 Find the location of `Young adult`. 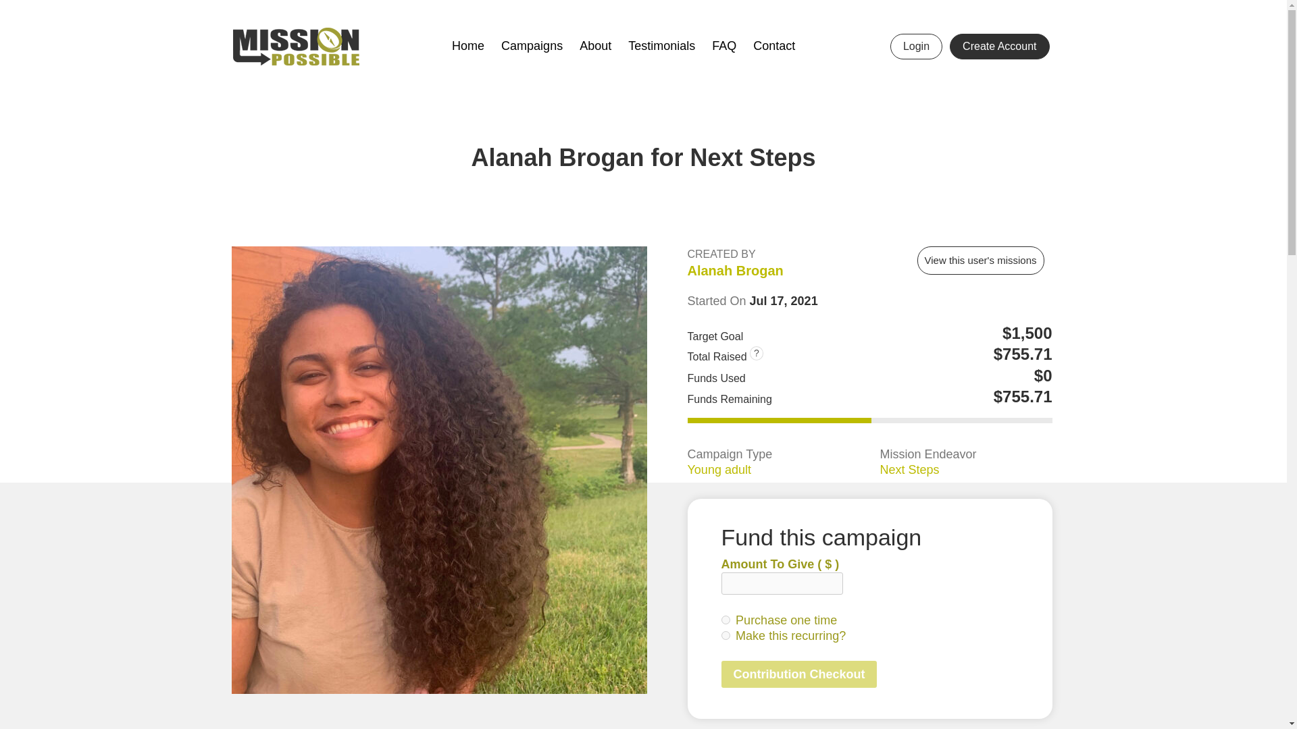

Young adult is located at coordinates (719, 470).